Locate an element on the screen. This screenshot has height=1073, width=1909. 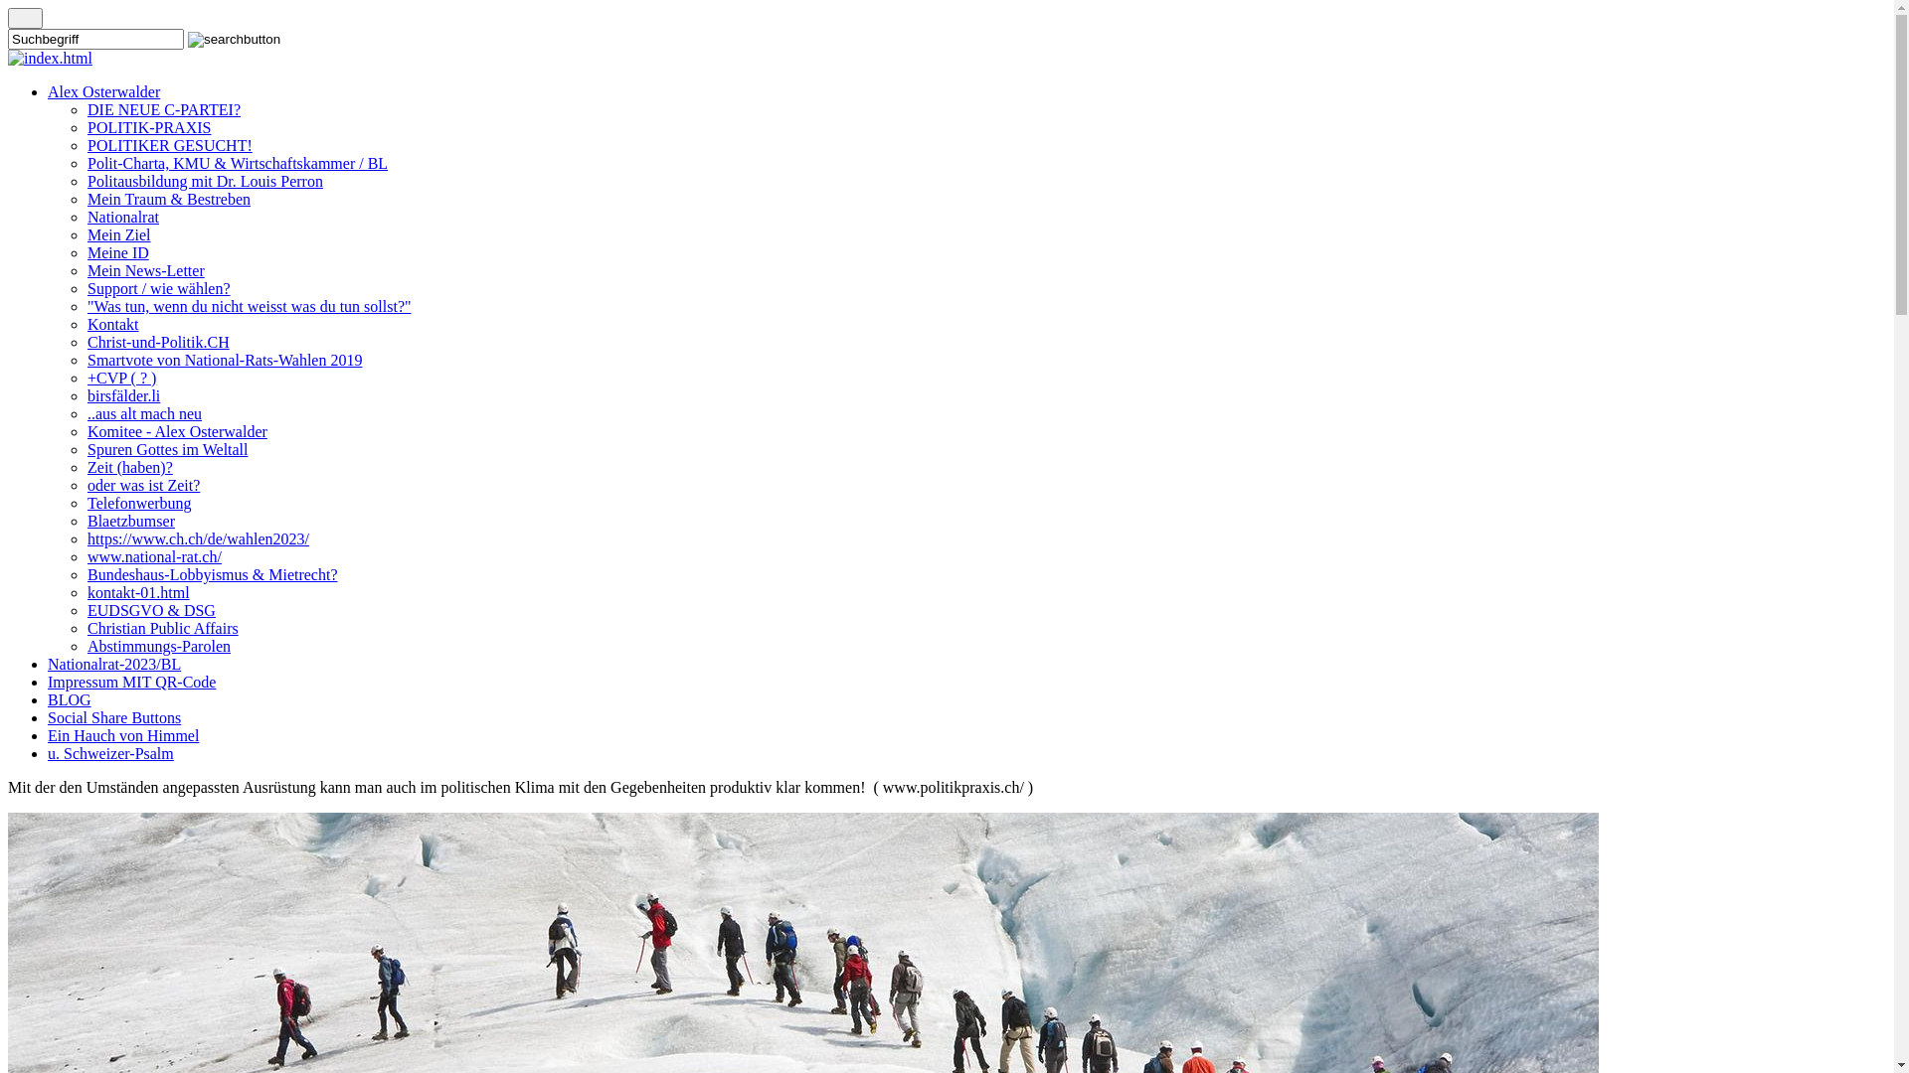
Polit-Charta, KMU & Wirtschaftskammer / BL is located at coordinates (238, 163).